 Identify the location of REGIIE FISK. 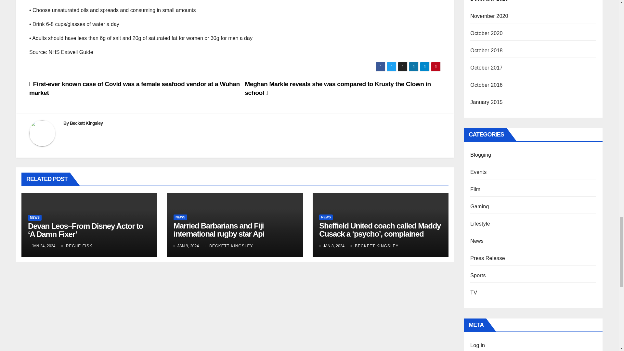
(77, 246).